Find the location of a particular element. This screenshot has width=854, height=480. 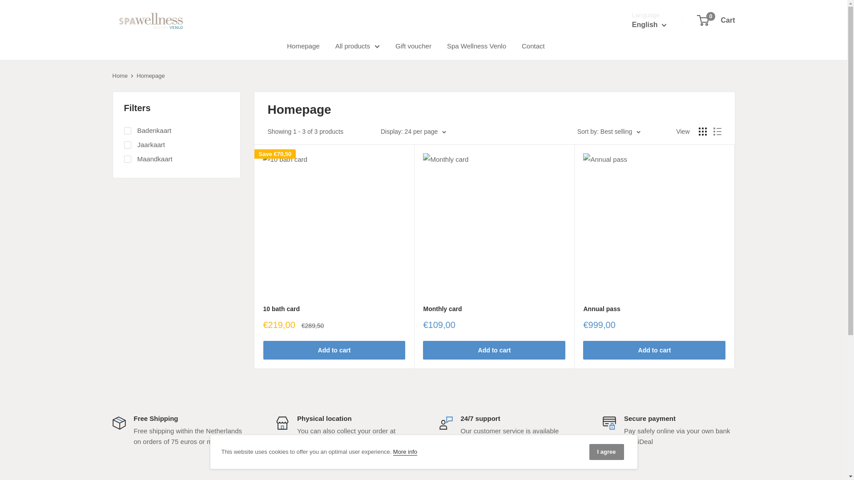

All products is located at coordinates (653, 49).